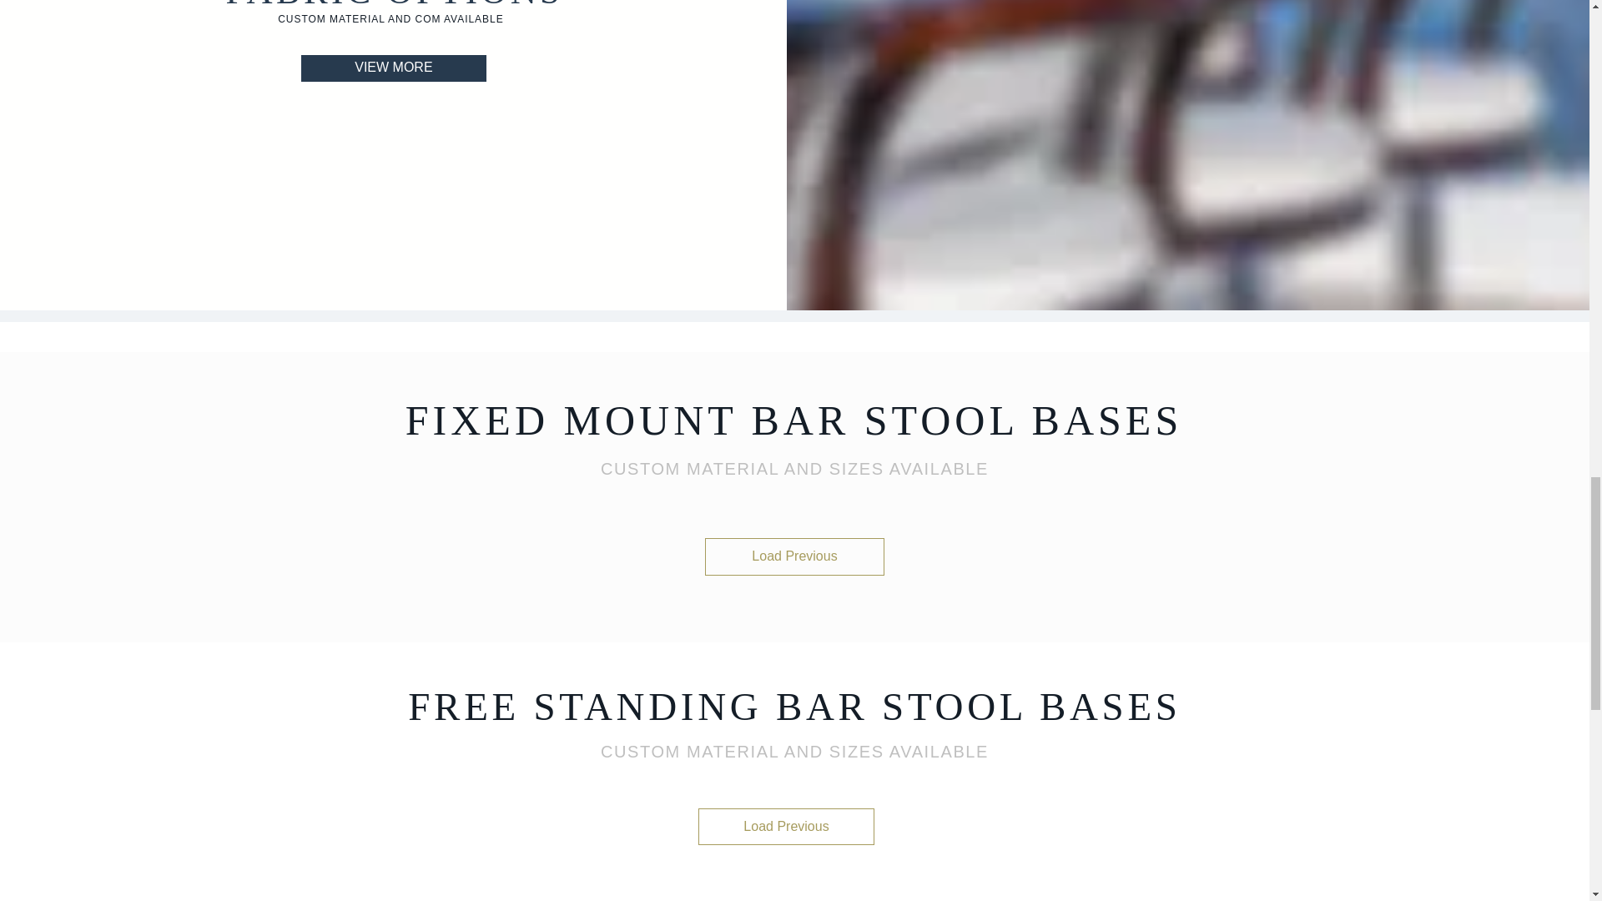 The image size is (1602, 901). Describe the element at coordinates (794, 556) in the screenshot. I see `Load Previous` at that location.